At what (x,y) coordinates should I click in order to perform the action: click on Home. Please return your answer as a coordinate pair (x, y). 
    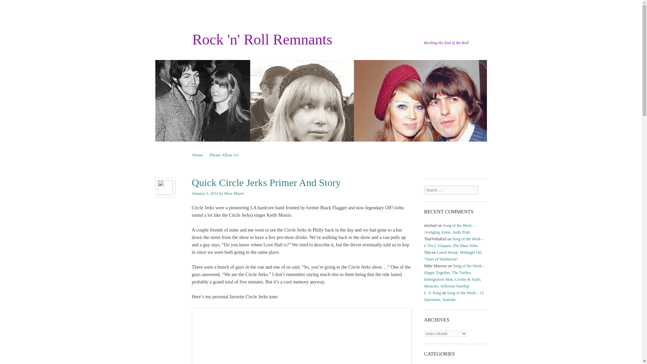
    Looking at the image, I should click on (197, 155).